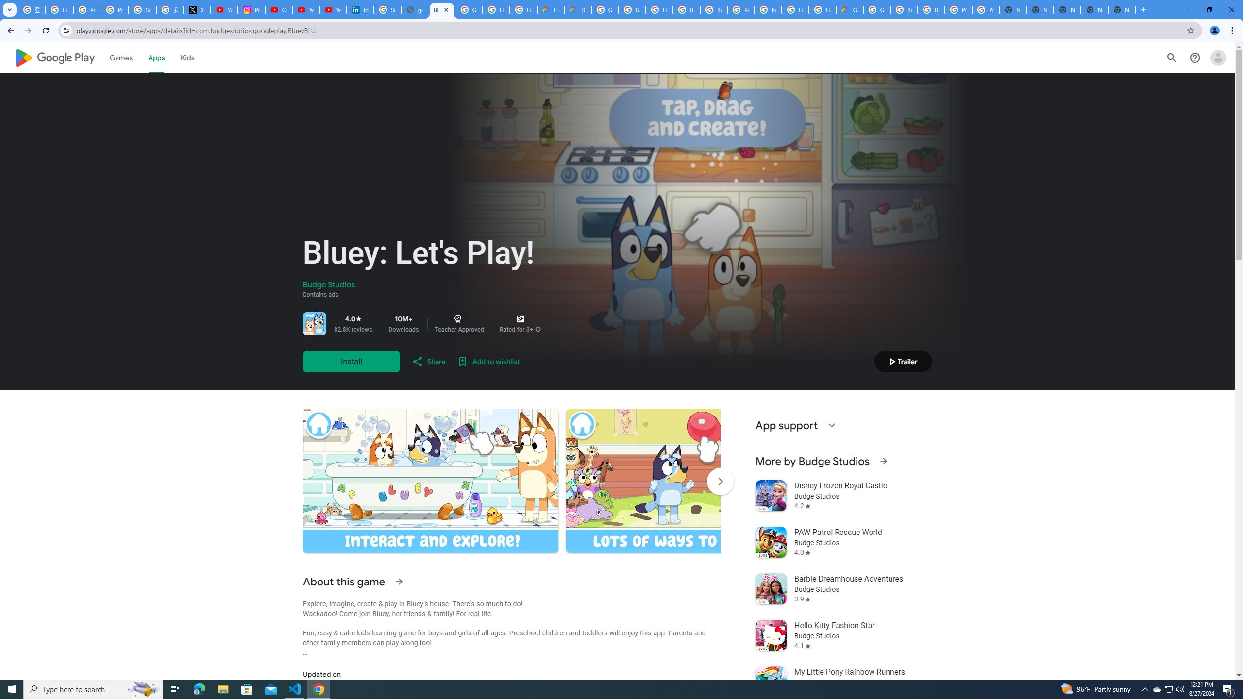 The image size is (1243, 699). Describe the element at coordinates (329, 285) in the screenshot. I see `Budge Studios` at that location.